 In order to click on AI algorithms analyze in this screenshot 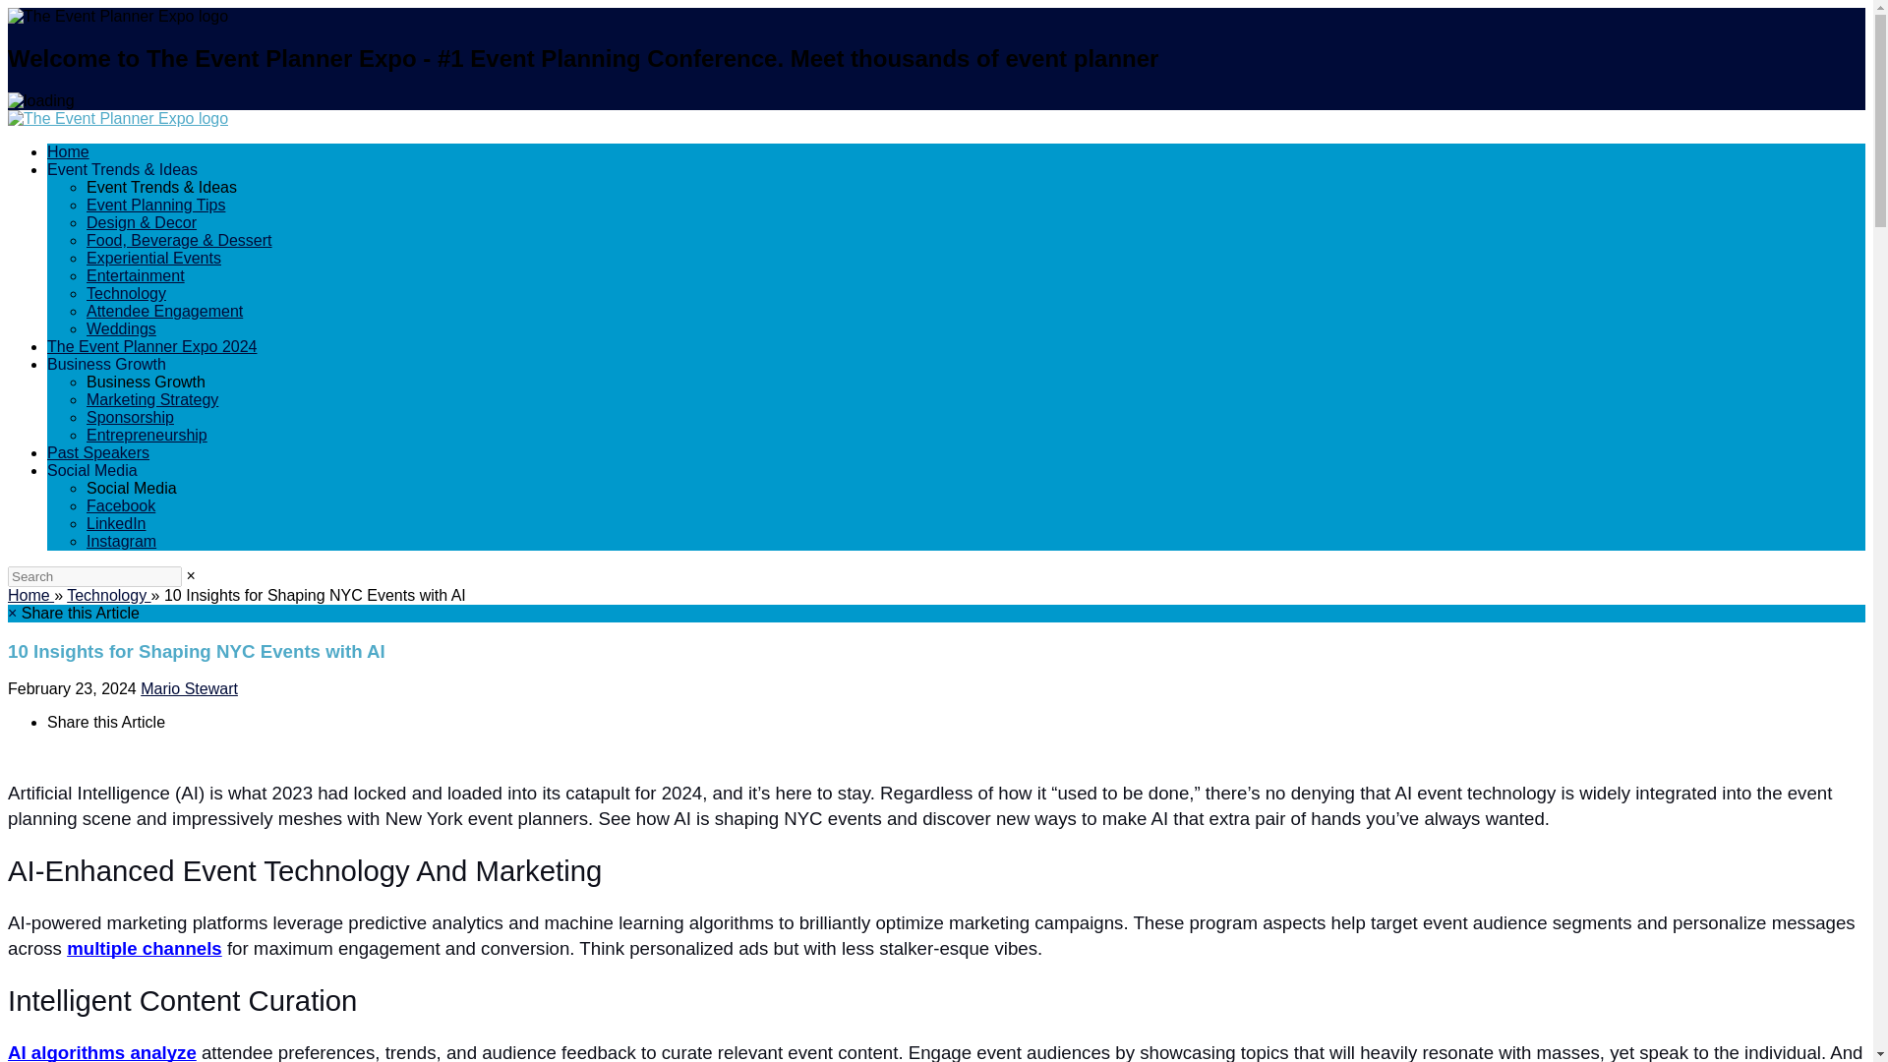, I will do `click(101, 1053)`.